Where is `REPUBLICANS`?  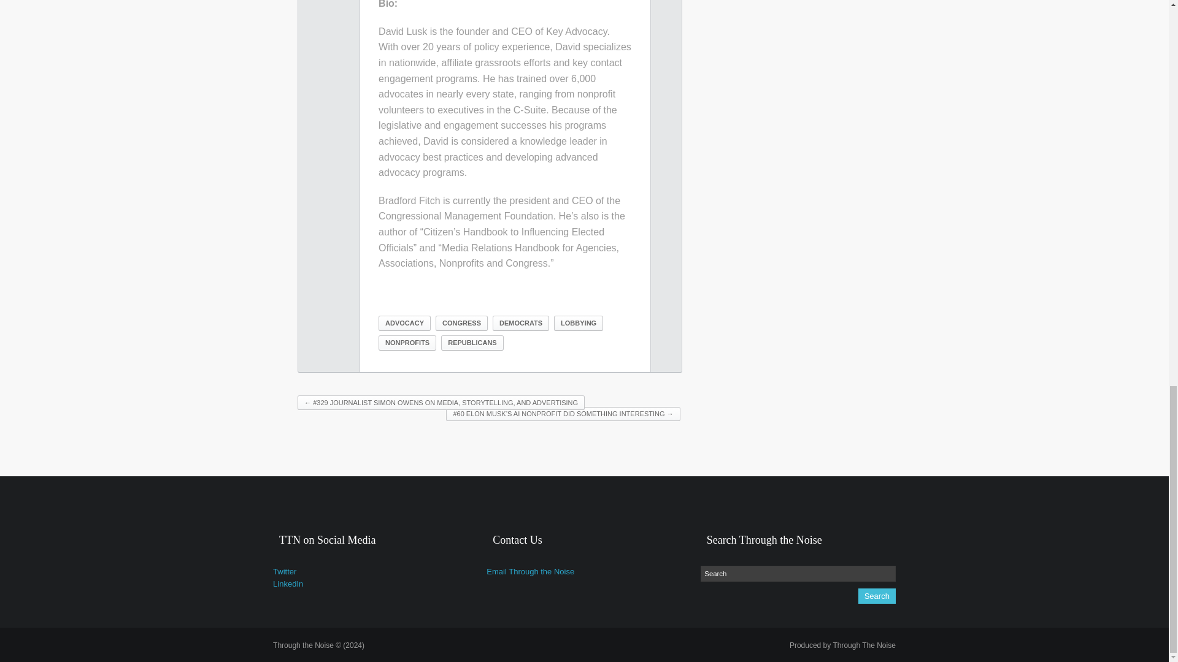
REPUBLICANS is located at coordinates (471, 343).